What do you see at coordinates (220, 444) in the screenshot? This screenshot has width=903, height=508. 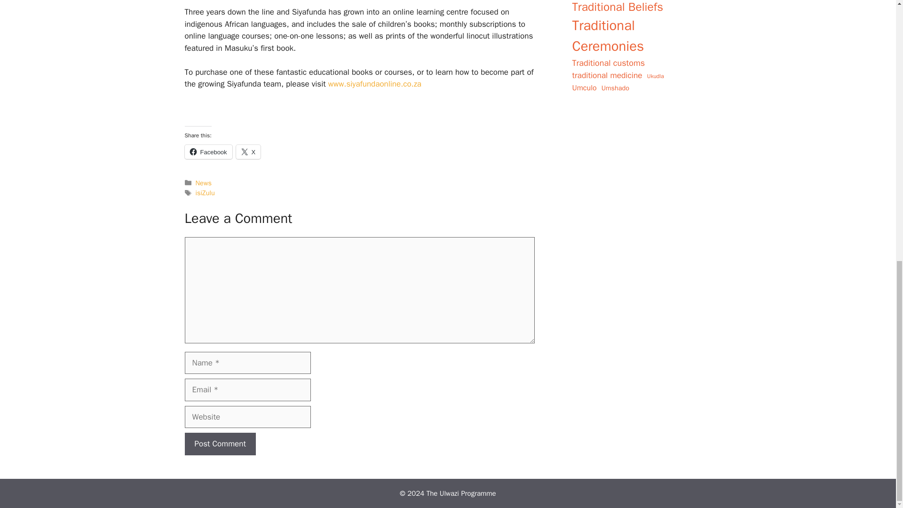 I see `Post Comment` at bounding box center [220, 444].